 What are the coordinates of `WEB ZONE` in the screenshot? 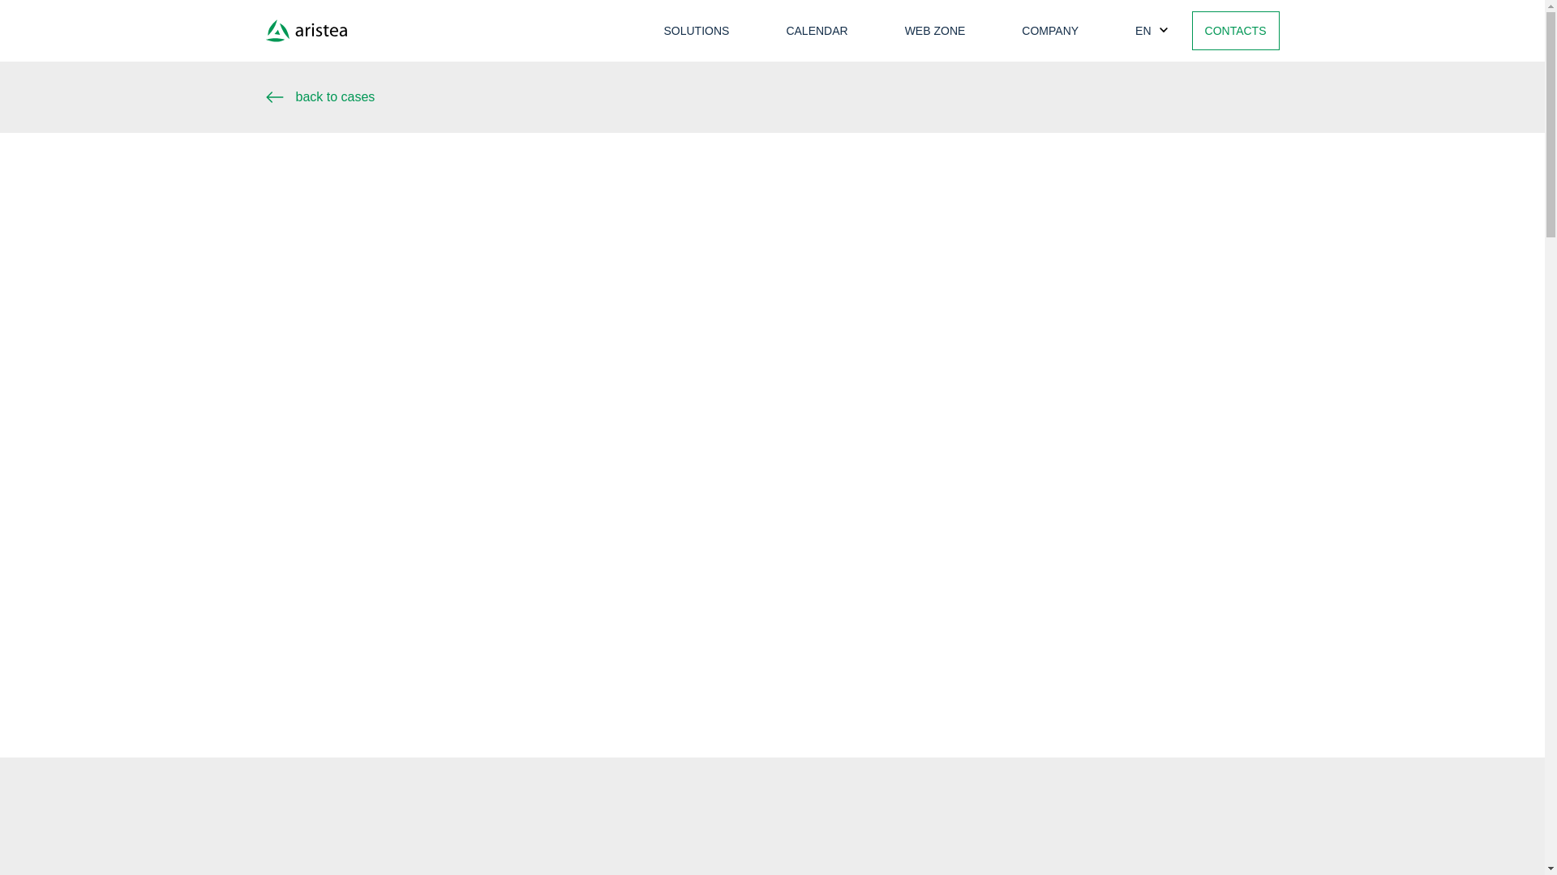 It's located at (934, 31).